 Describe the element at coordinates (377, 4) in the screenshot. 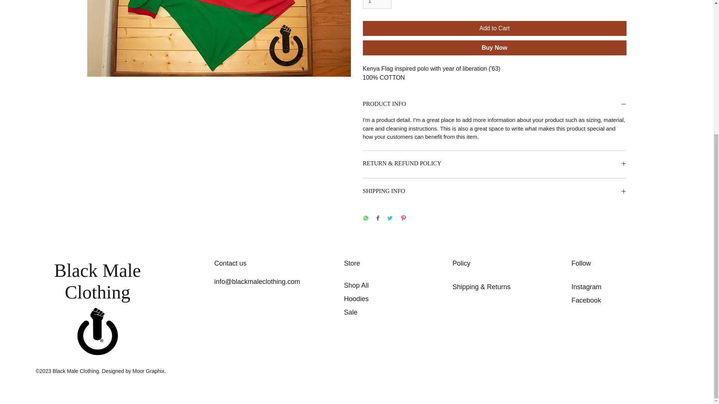

I see `1` at that location.